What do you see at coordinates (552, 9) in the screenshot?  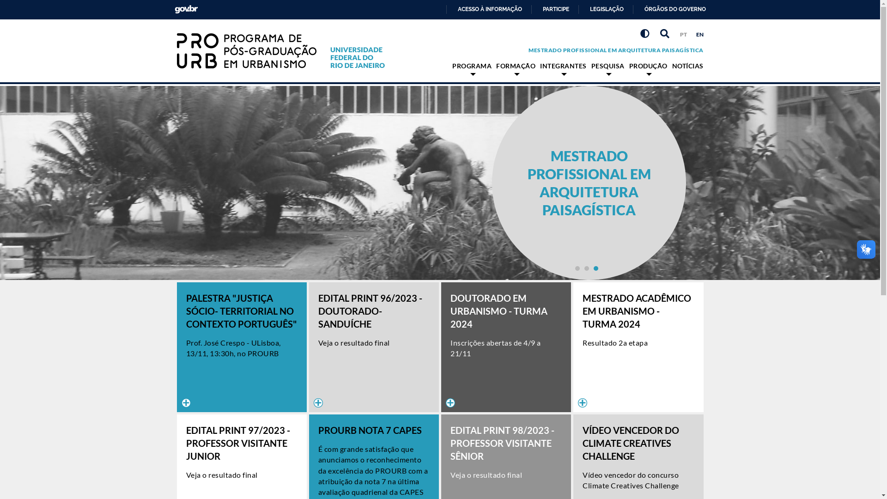 I see `PARTICIPE` at bounding box center [552, 9].